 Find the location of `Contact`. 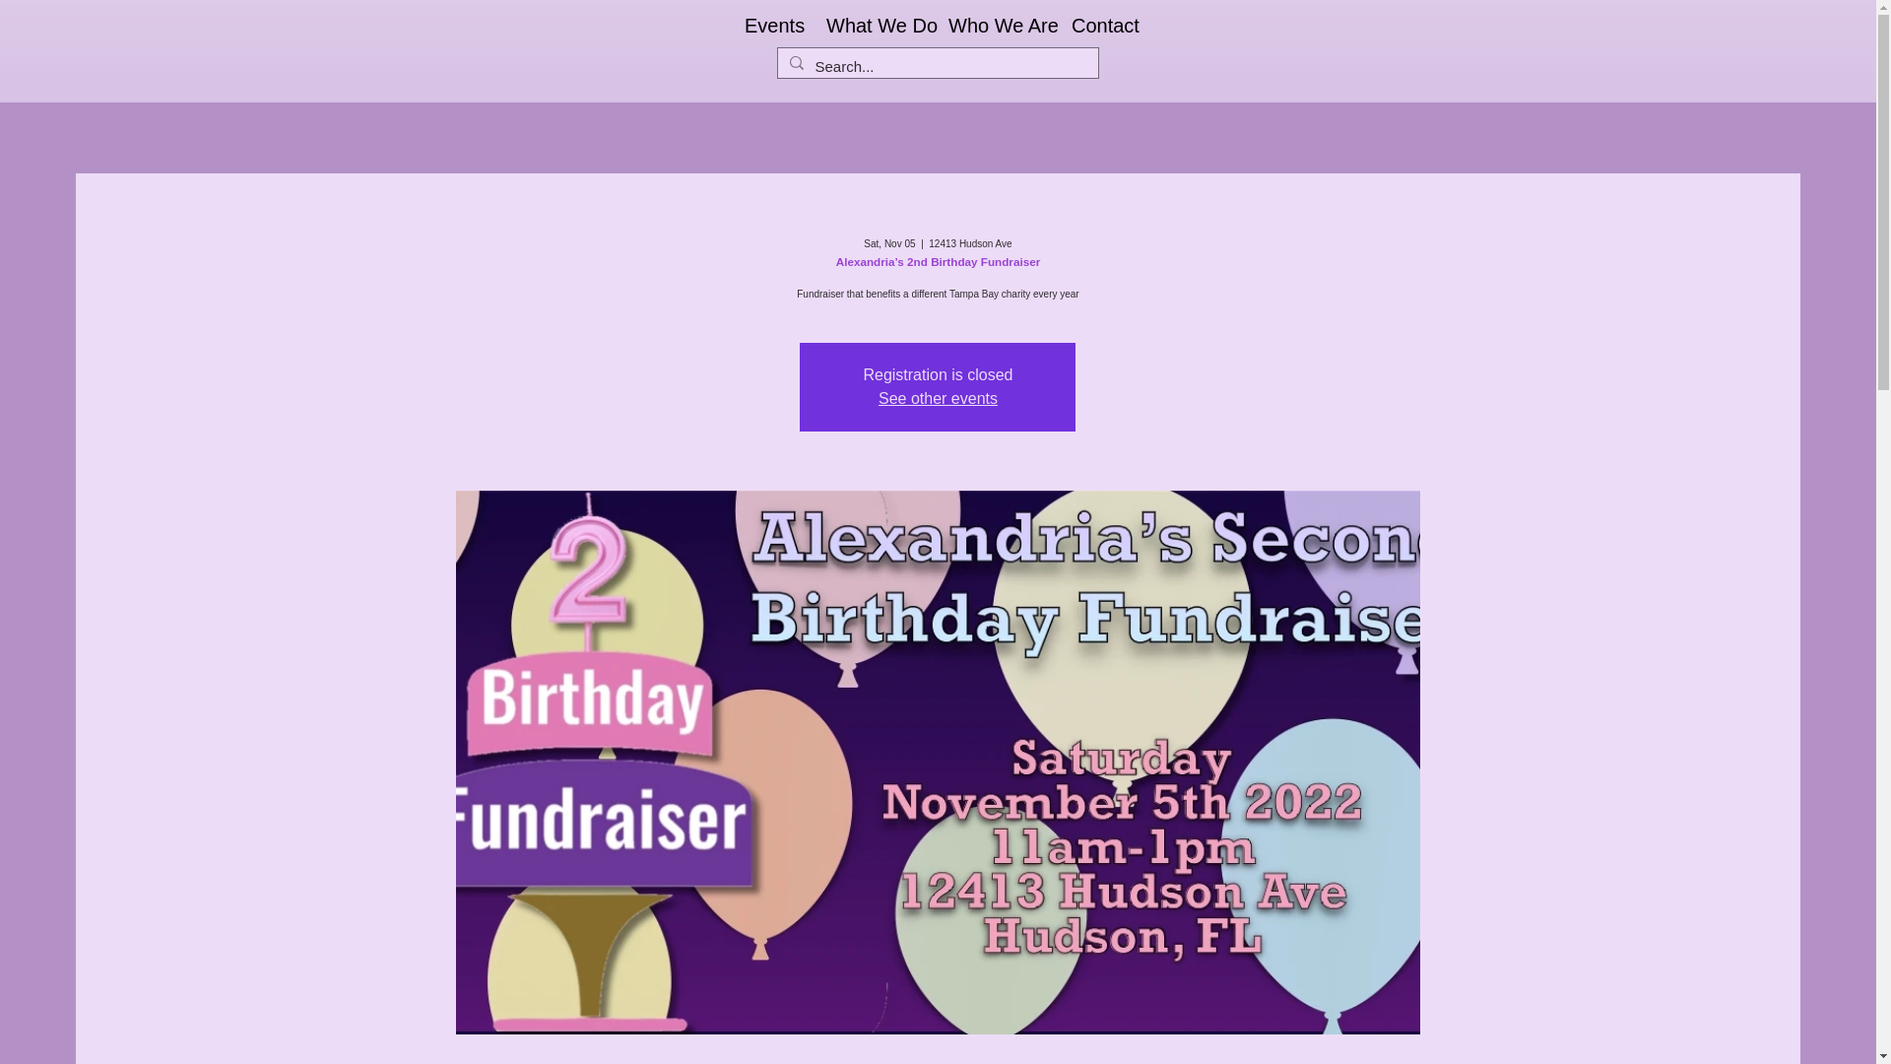

Contact is located at coordinates (1101, 26).